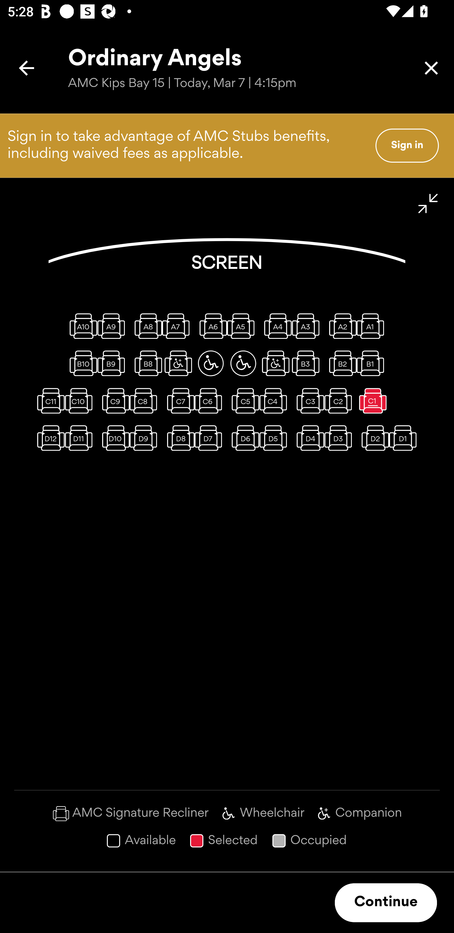 The height and width of the screenshot is (933, 454). What do you see at coordinates (386, 903) in the screenshot?
I see `Continue` at bounding box center [386, 903].